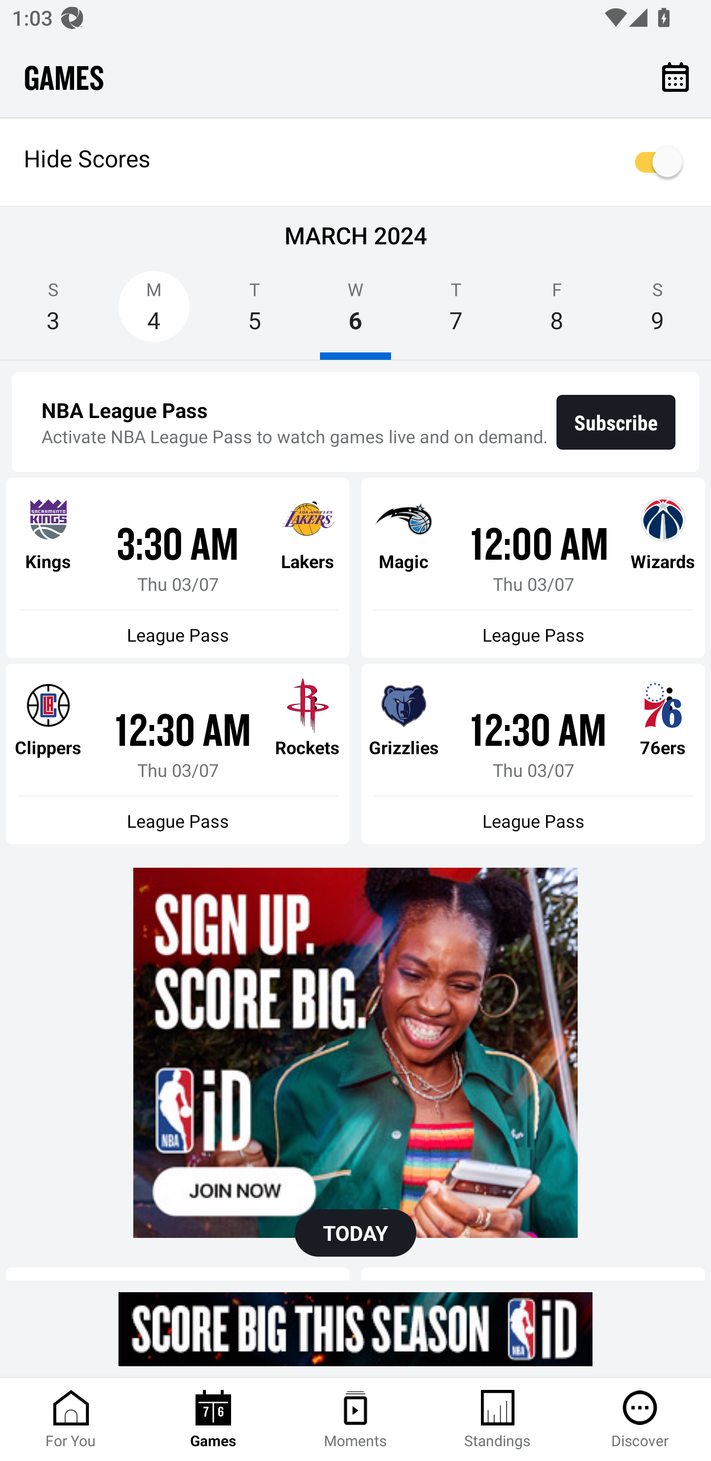  Describe the element at coordinates (556, 312) in the screenshot. I see `F 8` at that location.